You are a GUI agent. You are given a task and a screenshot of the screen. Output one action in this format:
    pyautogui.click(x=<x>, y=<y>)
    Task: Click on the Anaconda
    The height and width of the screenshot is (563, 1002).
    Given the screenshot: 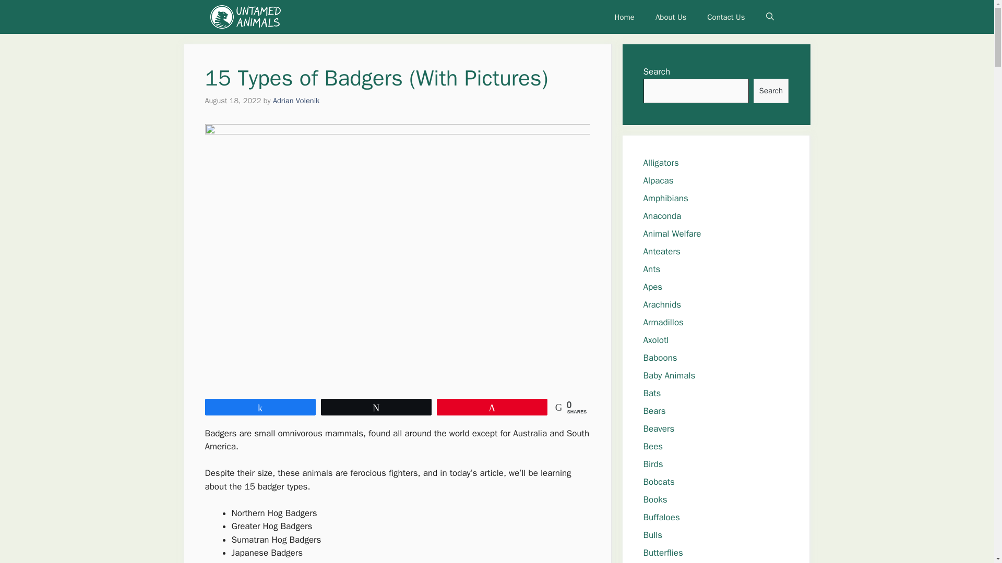 What is the action you would take?
    pyautogui.click(x=662, y=216)
    